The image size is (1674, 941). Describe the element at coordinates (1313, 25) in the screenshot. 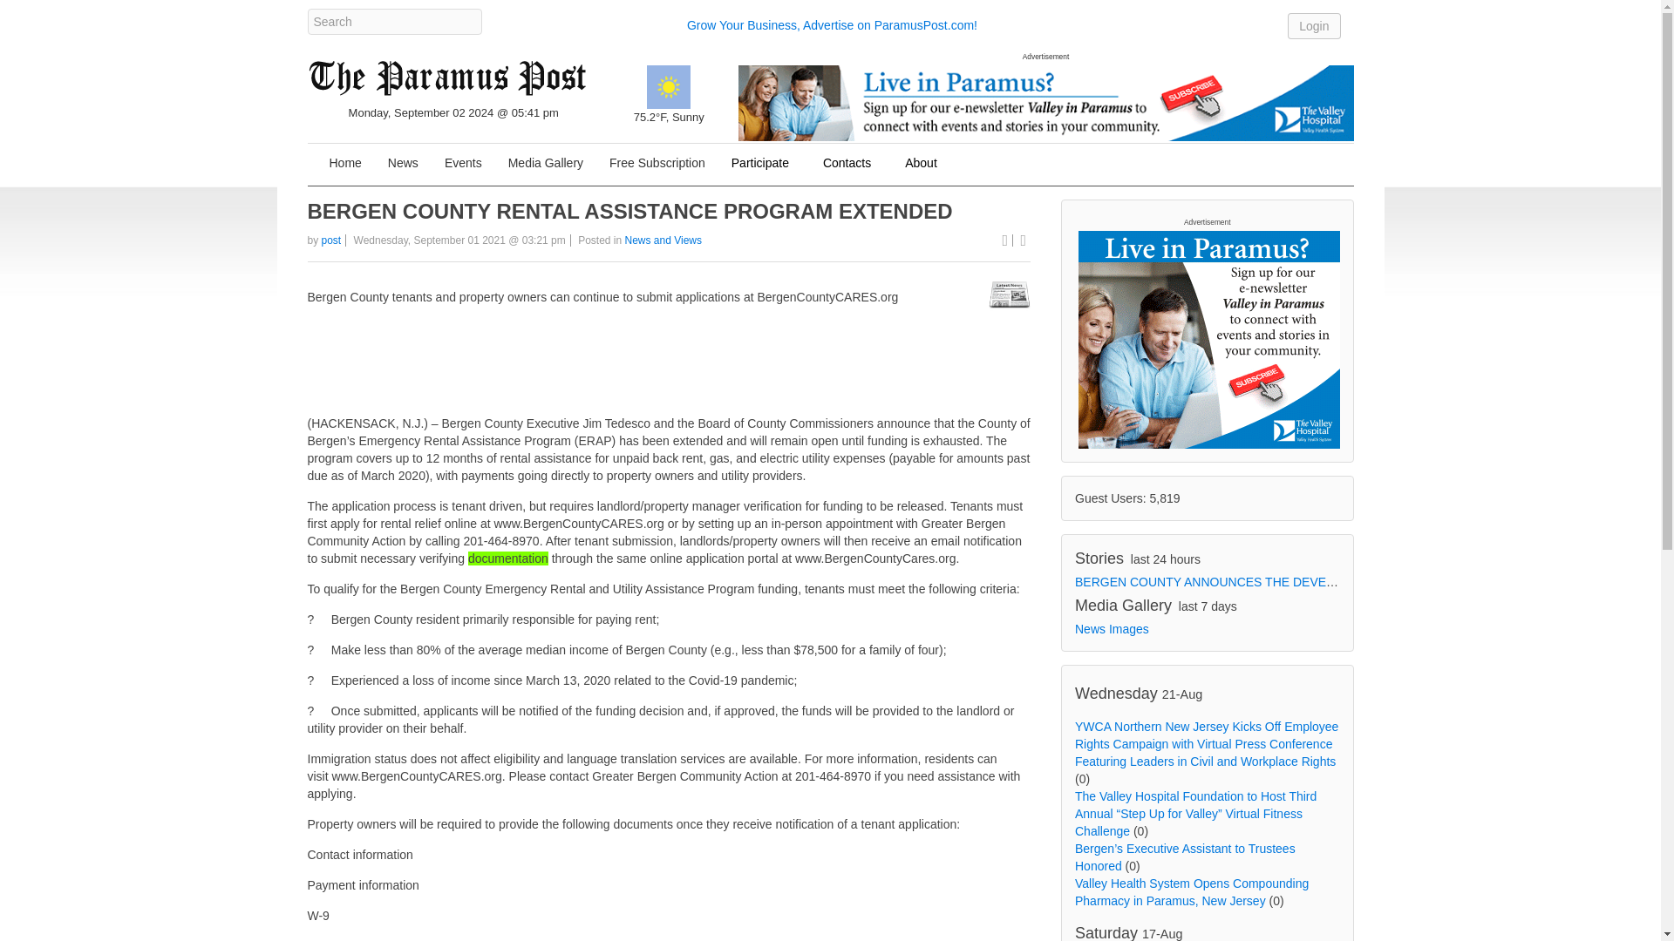

I see `Login` at that location.